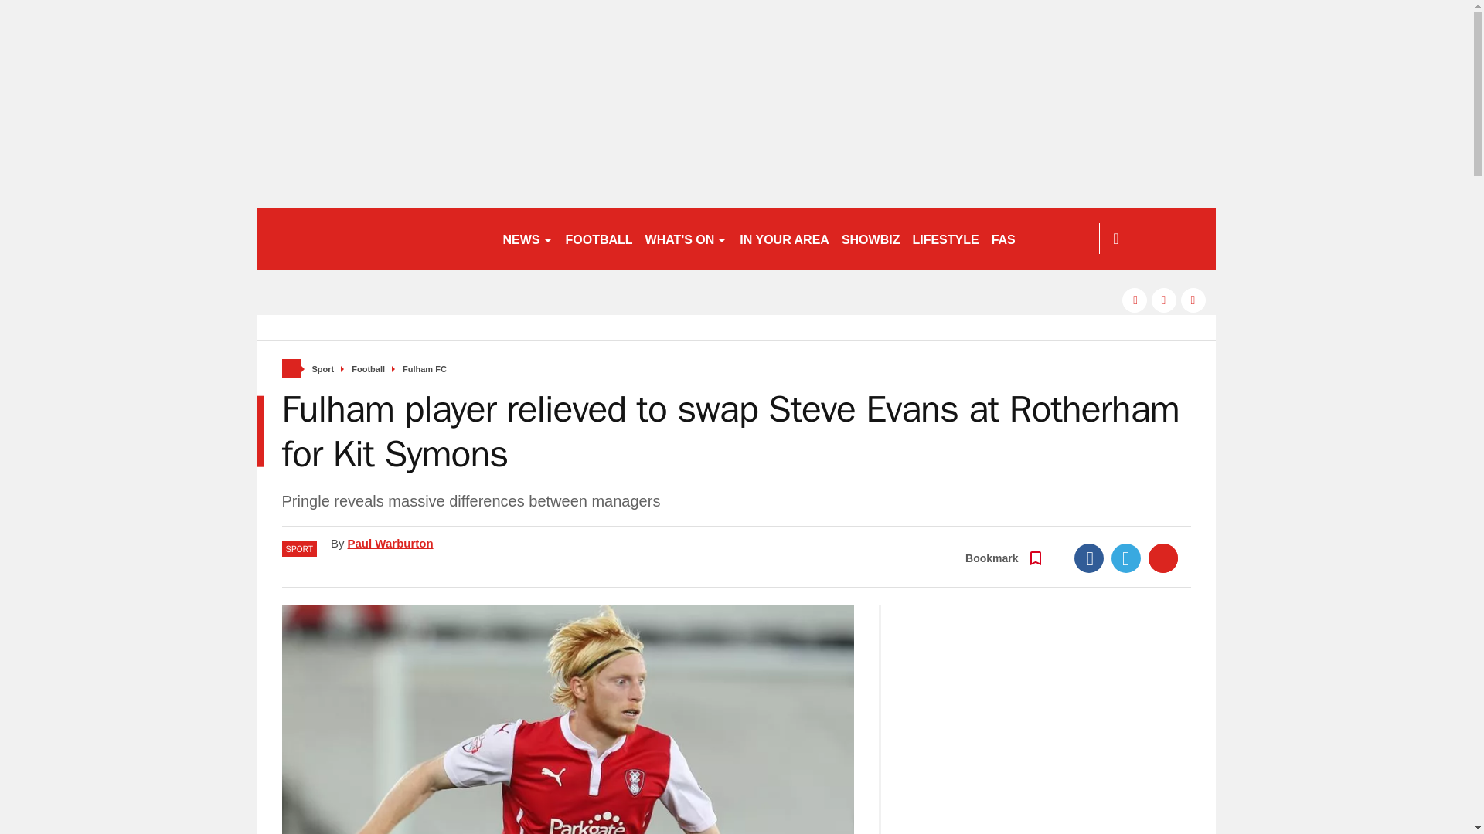 The width and height of the screenshot is (1484, 834). What do you see at coordinates (1164, 300) in the screenshot?
I see `twitter` at bounding box center [1164, 300].